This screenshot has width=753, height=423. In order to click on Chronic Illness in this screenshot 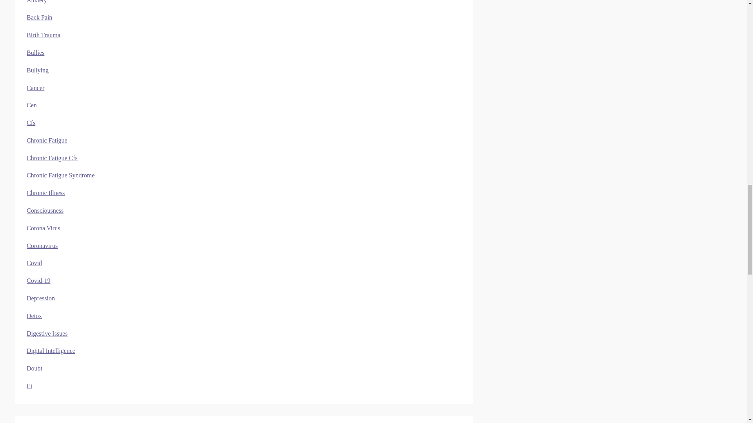, I will do `click(45, 193)`.